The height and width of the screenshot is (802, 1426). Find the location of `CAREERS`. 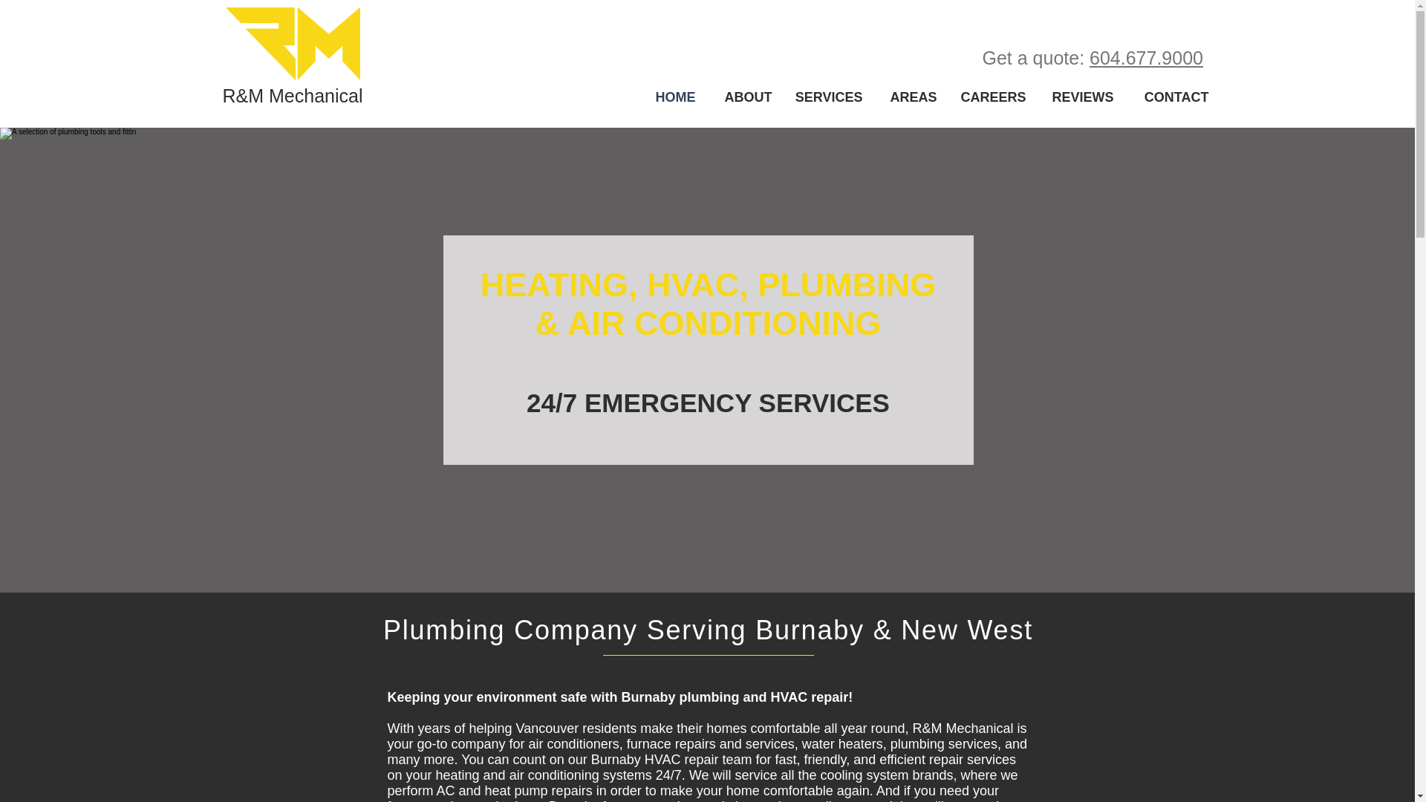

CAREERS is located at coordinates (992, 97).